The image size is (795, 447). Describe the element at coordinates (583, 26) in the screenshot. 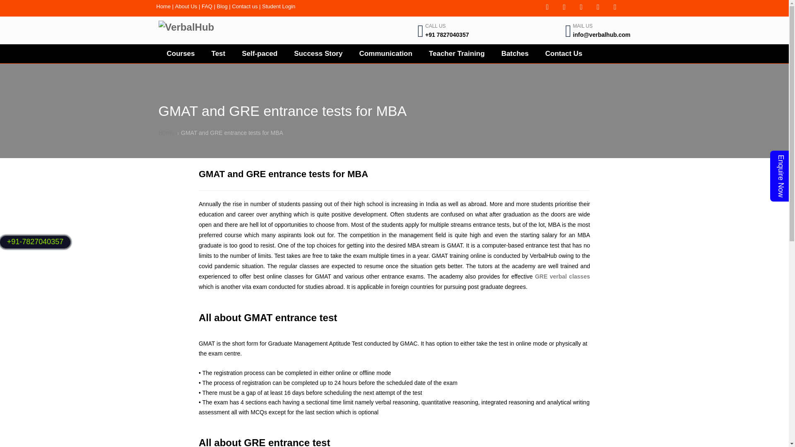

I see `MAIL US` at that location.